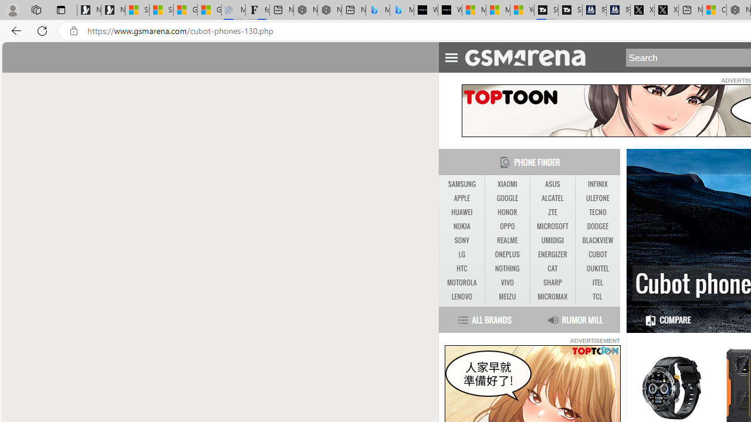 This screenshot has height=422, width=751. Describe the element at coordinates (507, 184) in the screenshot. I see `XIAOMI` at that location.